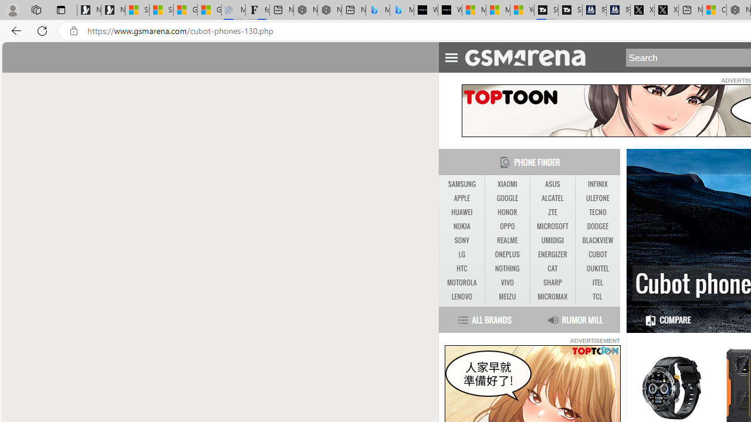 This screenshot has height=422, width=751. Describe the element at coordinates (507, 184) in the screenshot. I see `XIAOMI` at that location.